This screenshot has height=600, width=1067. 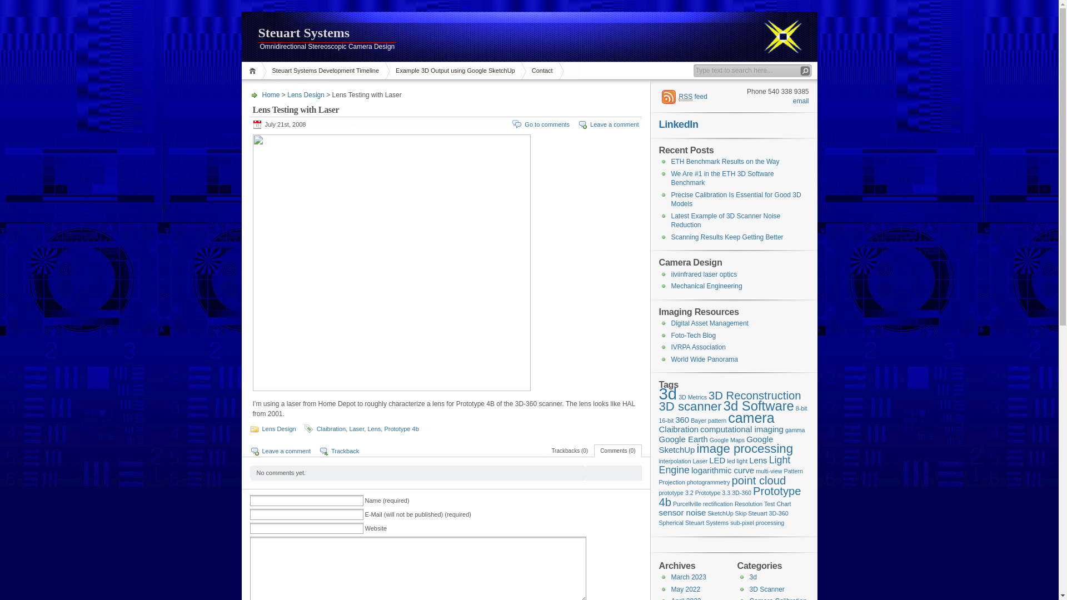 I want to click on 360, so click(x=682, y=420).